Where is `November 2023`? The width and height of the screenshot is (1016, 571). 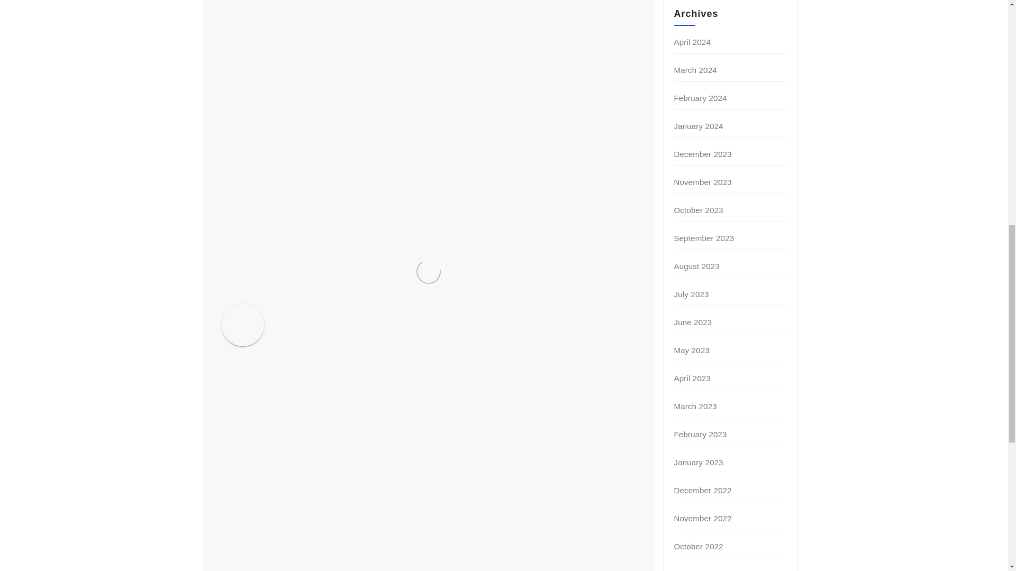 November 2023 is located at coordinates (703, 182).